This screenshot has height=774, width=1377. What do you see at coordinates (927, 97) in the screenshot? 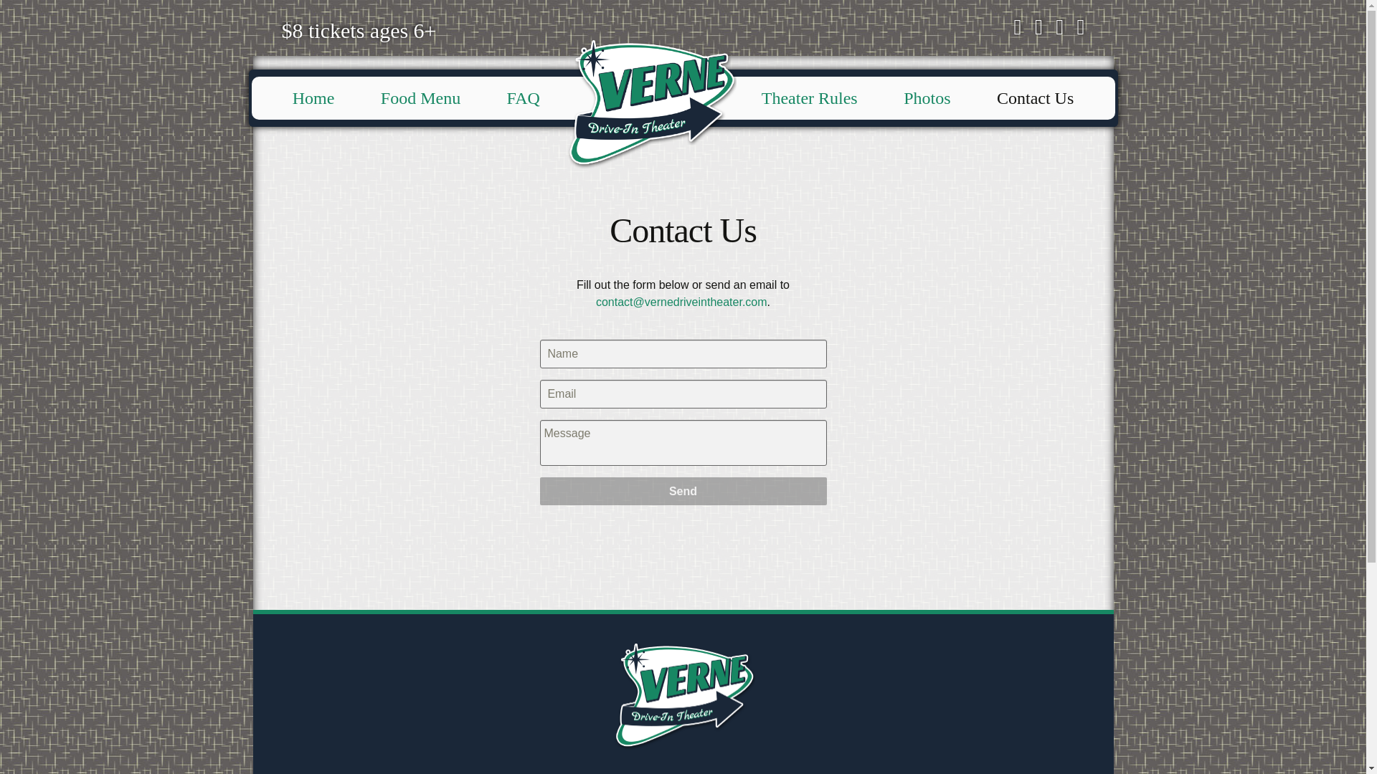
I see `Photos` at bounding box center [927, 97].